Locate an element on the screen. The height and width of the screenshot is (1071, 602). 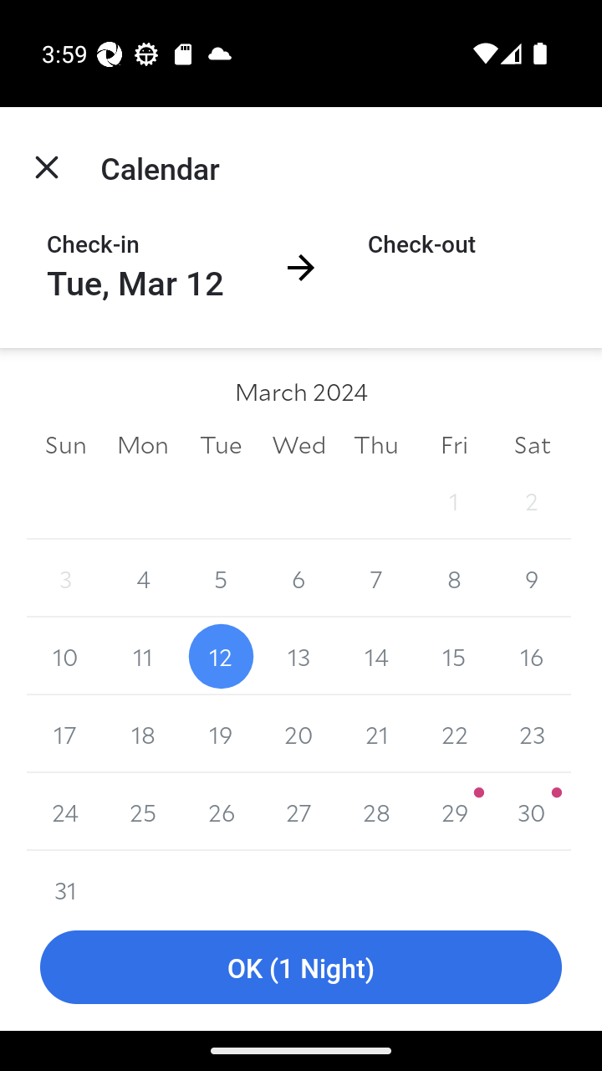
1 1 March 2024 is located at coordinates (453, 500).